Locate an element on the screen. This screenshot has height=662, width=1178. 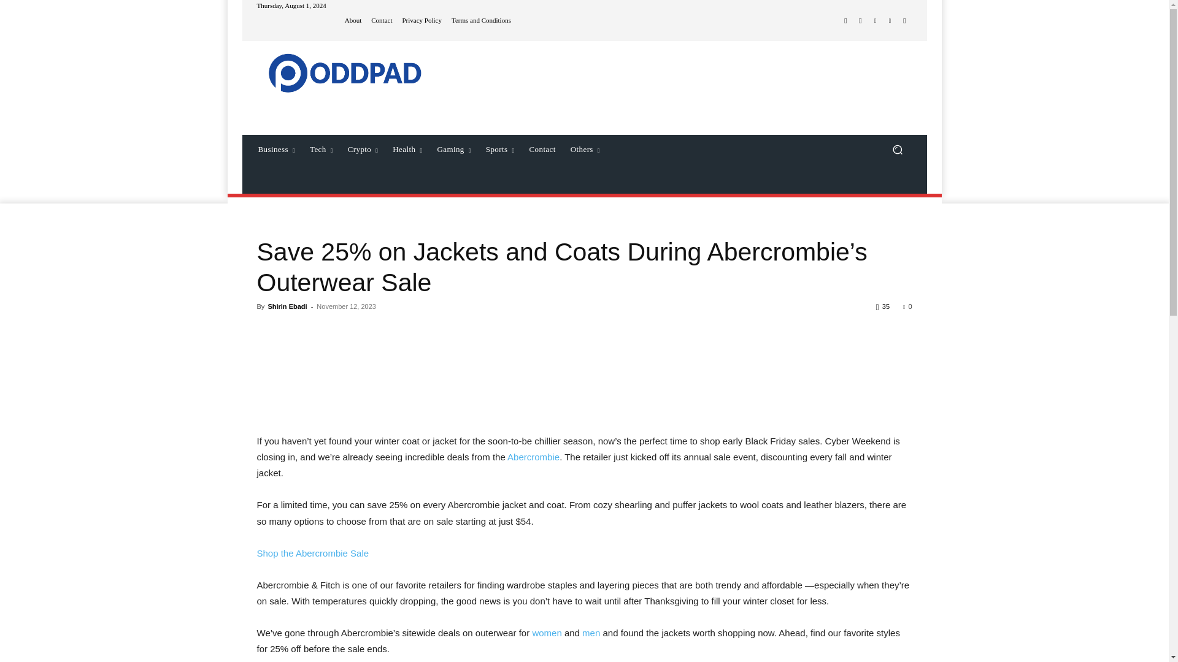
Contact is located at coordinates (382, 20).